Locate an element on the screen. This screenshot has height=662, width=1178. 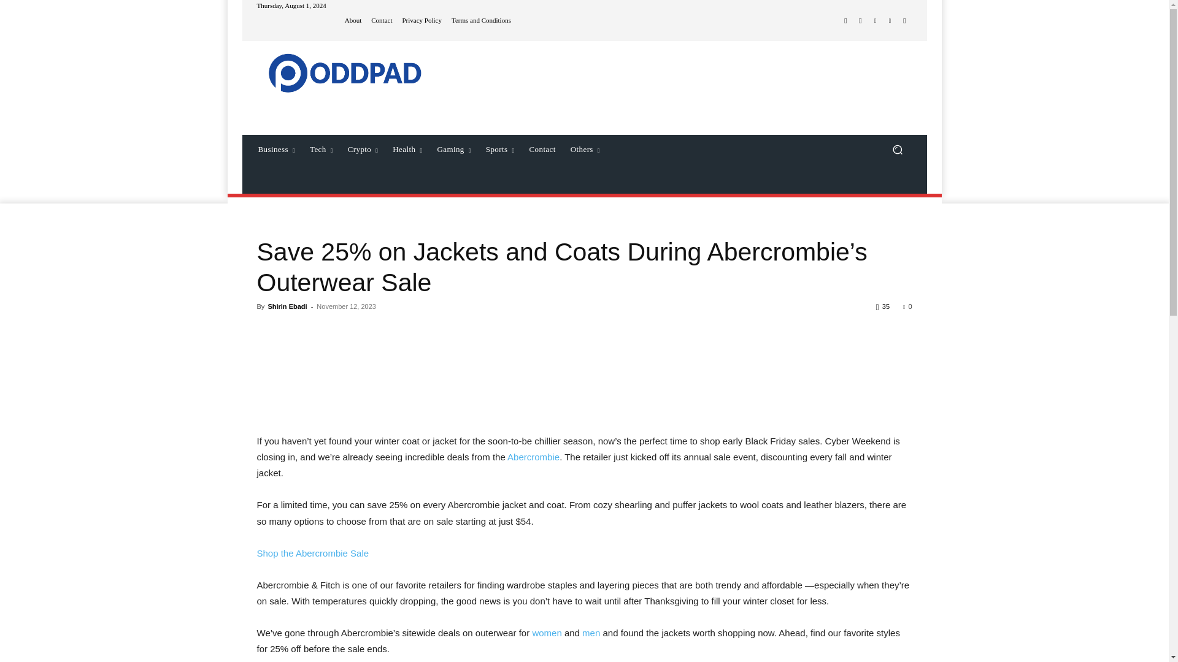
Contact is located at coordinates (382, 20).